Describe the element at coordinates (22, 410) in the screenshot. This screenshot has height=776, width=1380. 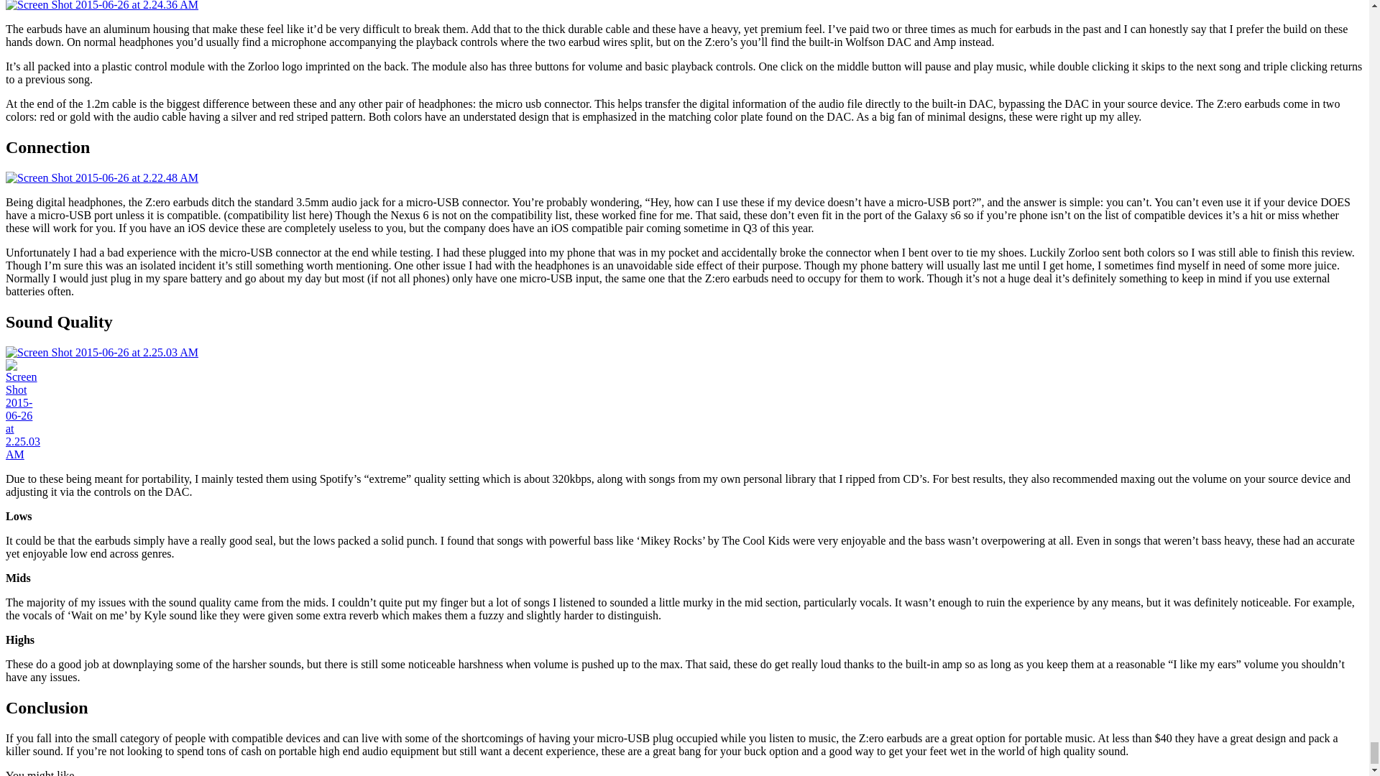
I see `Screen Shot 2015-06-26 at 2.25.03 AM` at that location.